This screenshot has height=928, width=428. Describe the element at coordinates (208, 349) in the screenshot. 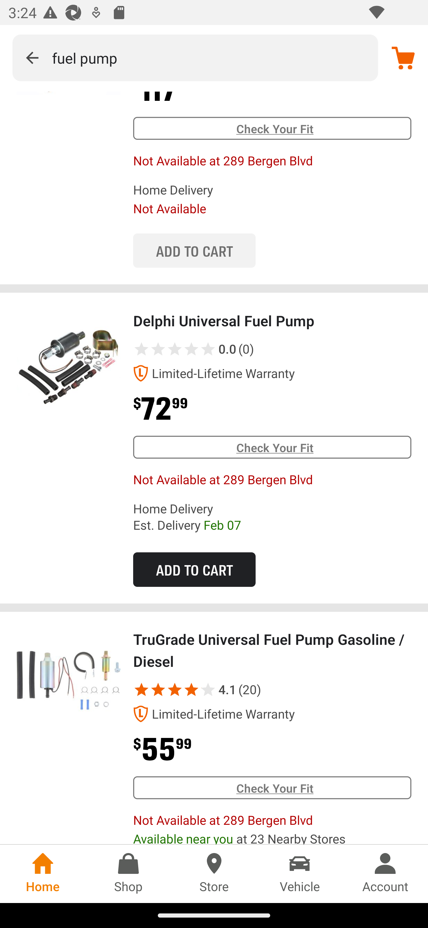

I see `Press to rate 5 out of 5 ` at that location.